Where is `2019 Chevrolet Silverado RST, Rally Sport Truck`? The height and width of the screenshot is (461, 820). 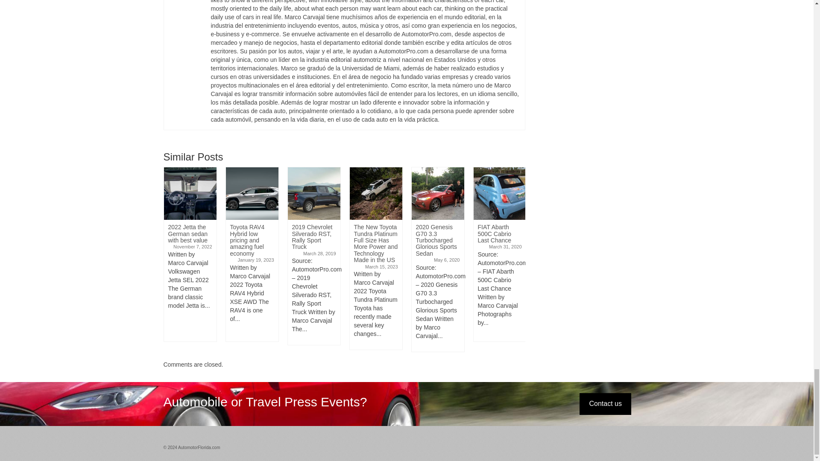
2019 Chevrolet Silverado RST, Rally Sport Truck is located at coordinates (313, 194).